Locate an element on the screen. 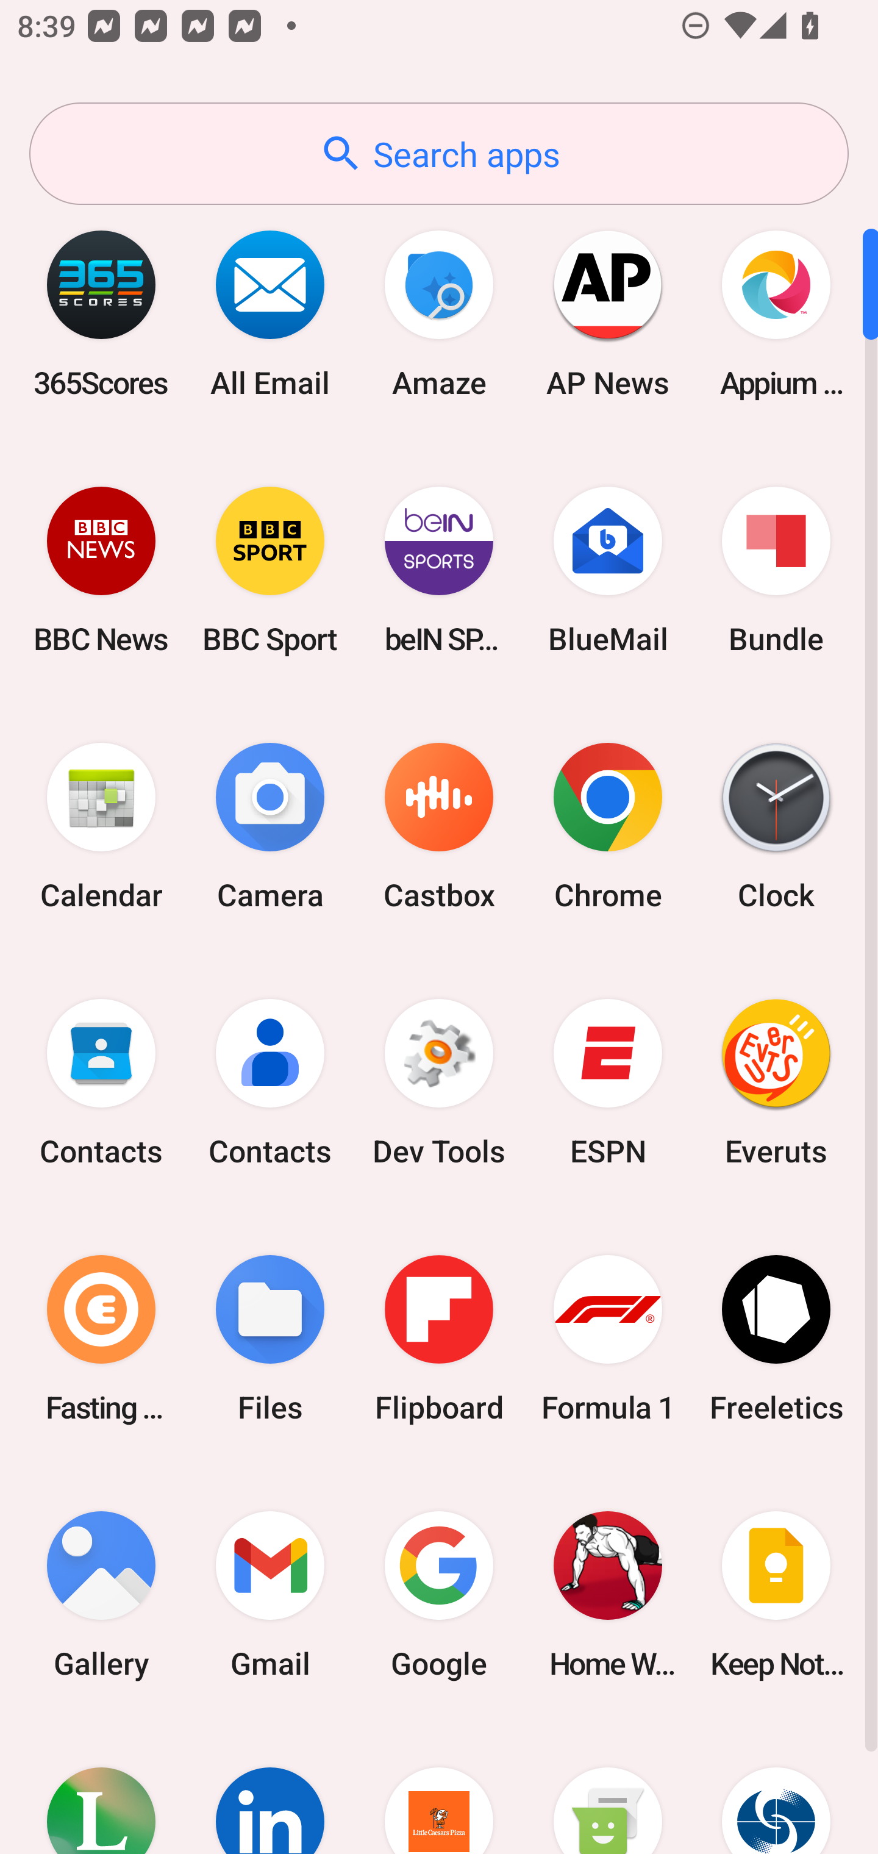 The width and height of the screenshot is (878, 1854). BBC Sport is located at coordinates (270, 570).